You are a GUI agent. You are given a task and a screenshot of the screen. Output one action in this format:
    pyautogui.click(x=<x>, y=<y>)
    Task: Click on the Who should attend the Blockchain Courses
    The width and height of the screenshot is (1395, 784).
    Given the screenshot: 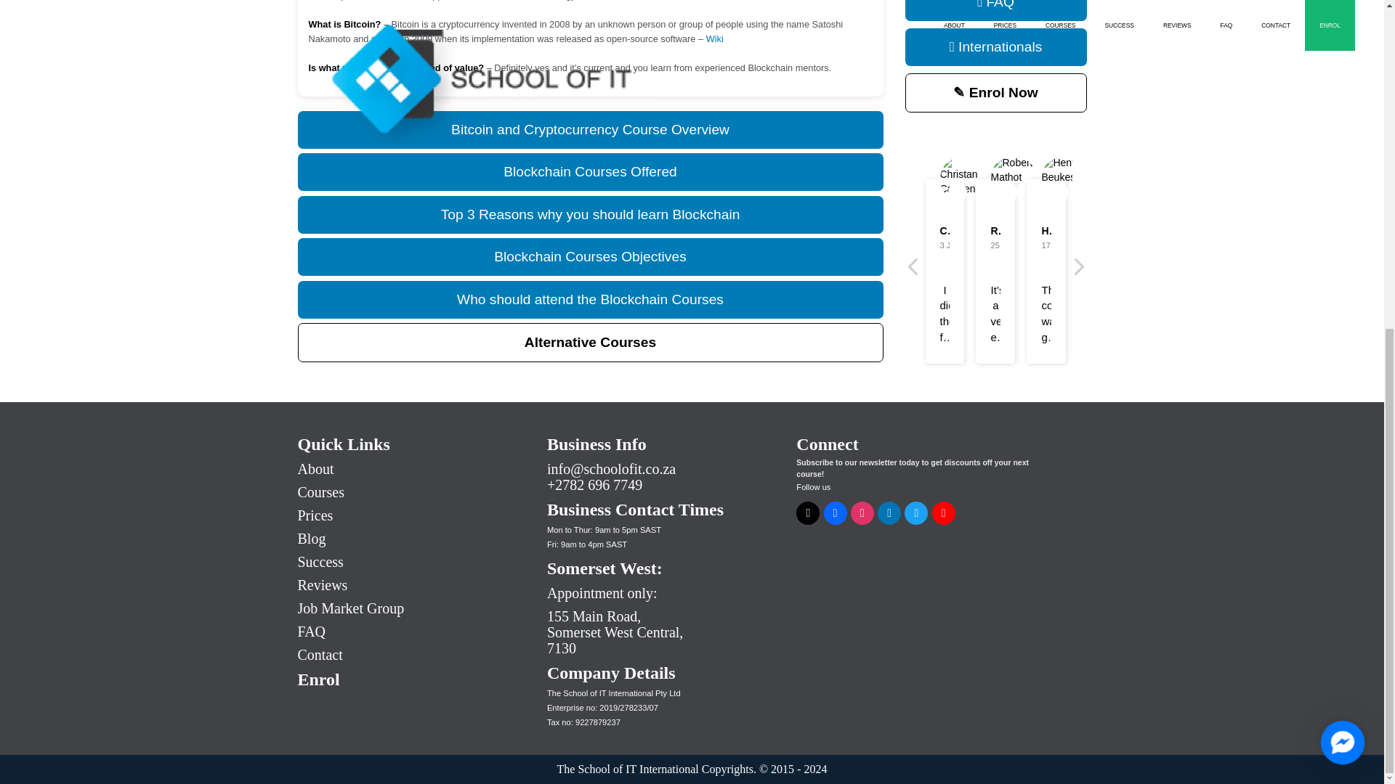 What is the action you would take?
    pyautogui.click(x=590, y=299)
    